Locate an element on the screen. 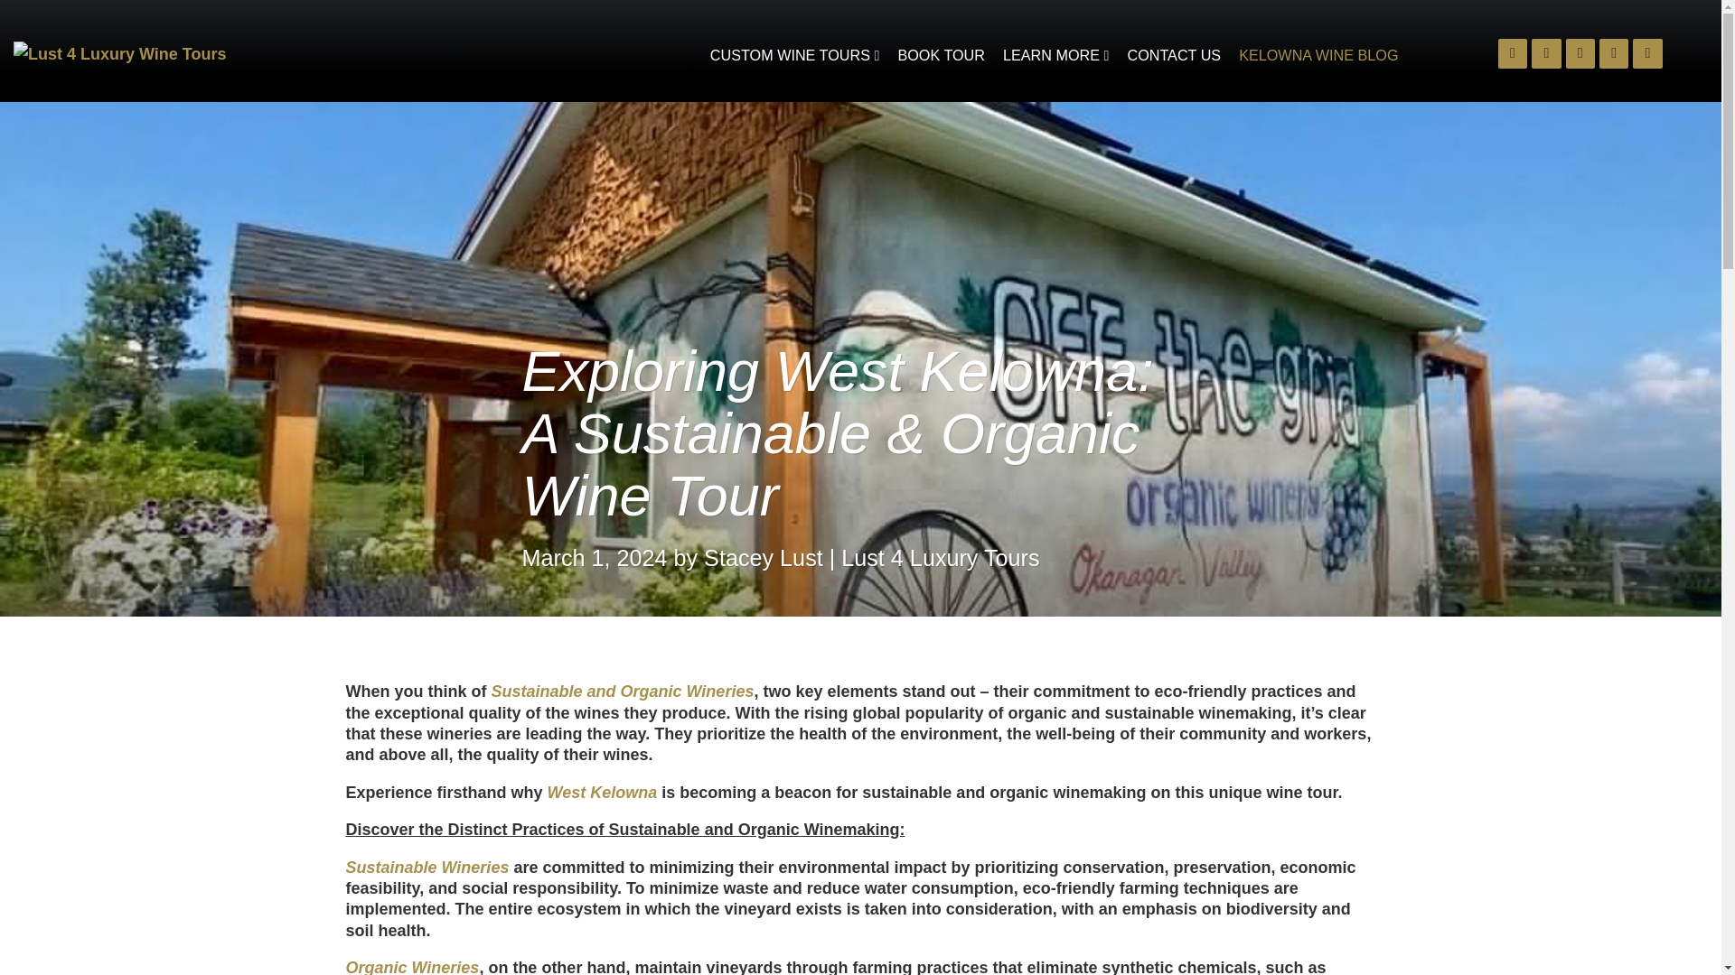 The image size is (1735, 975). Sustainable and Organic Wineries is located at coordinates (622, 692).